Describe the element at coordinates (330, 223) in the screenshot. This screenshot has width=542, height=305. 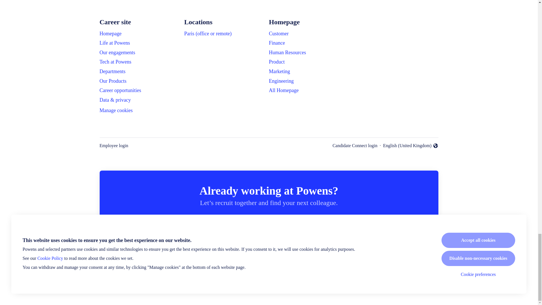
I see `Log in` at that location.